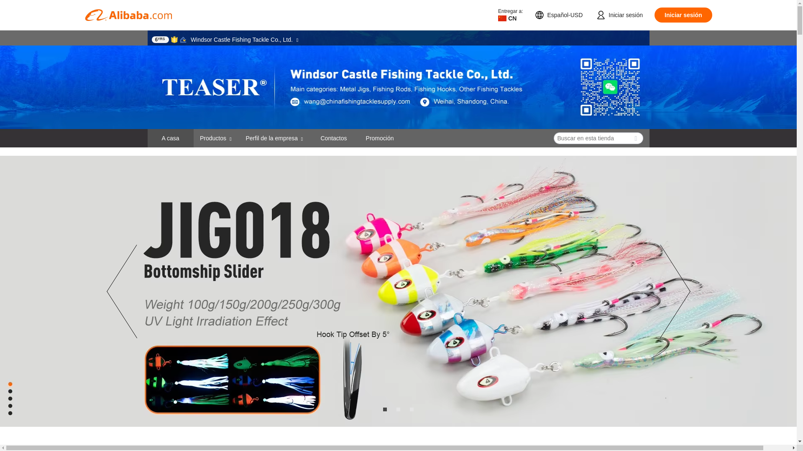 The width and height of the screenshot is (803, 451). Describe the element at coordinates (170, 138) in the screenshot. I see `A casa` at that location.